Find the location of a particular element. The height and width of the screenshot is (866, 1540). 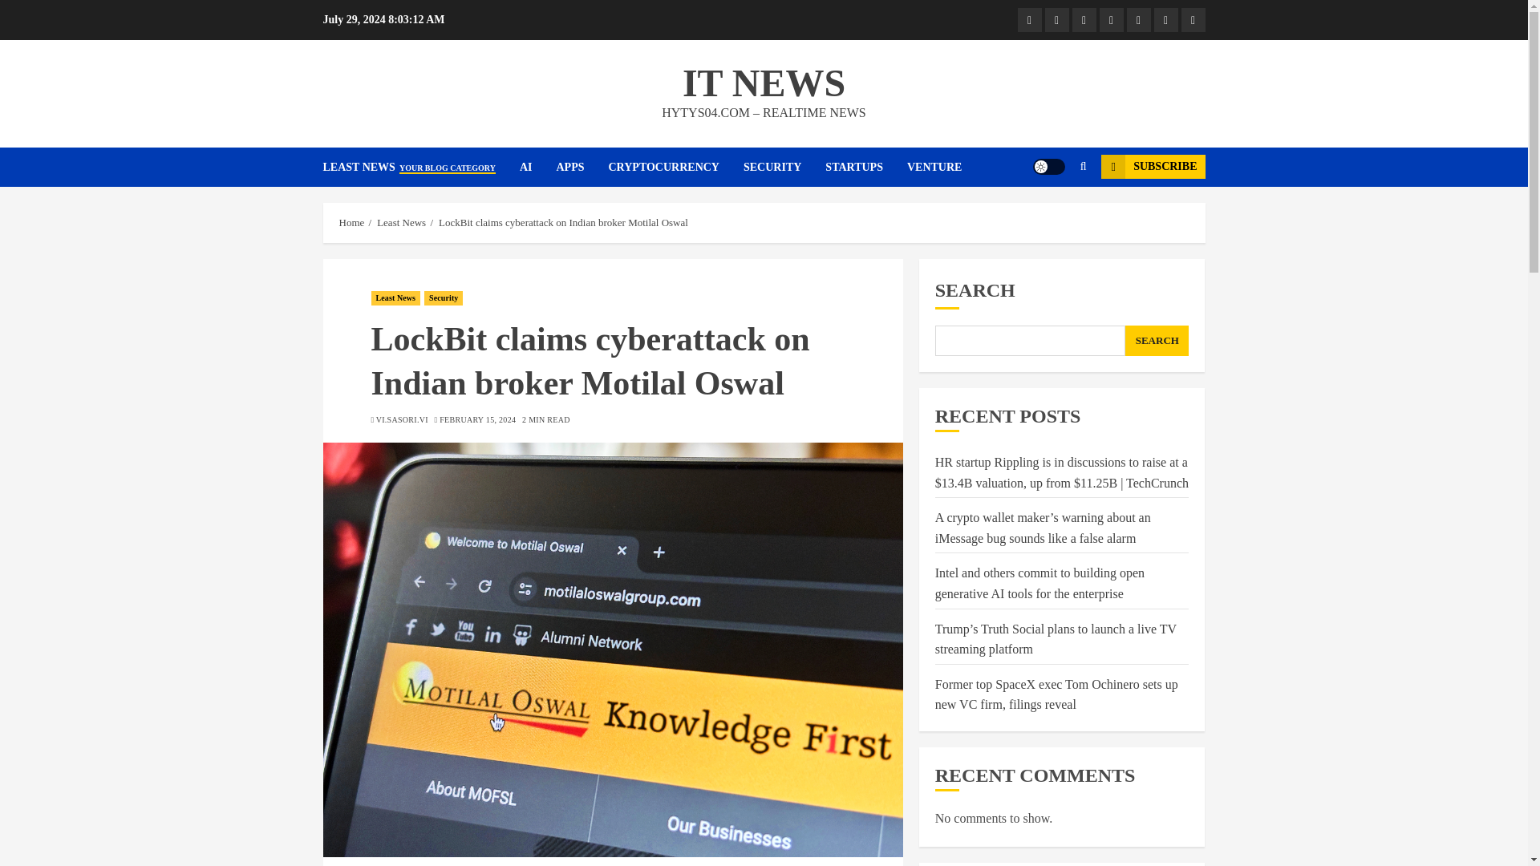

Least News is located at coordinates (395, 298).